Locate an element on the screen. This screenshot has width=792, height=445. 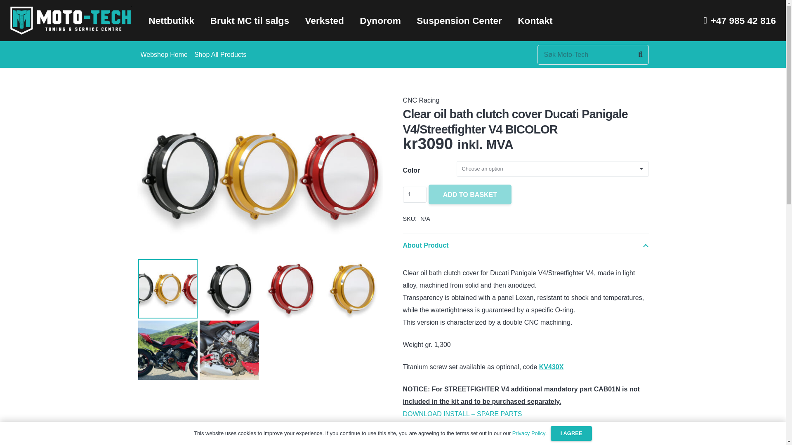
Shop All Products is located at coordinates (220, 54).